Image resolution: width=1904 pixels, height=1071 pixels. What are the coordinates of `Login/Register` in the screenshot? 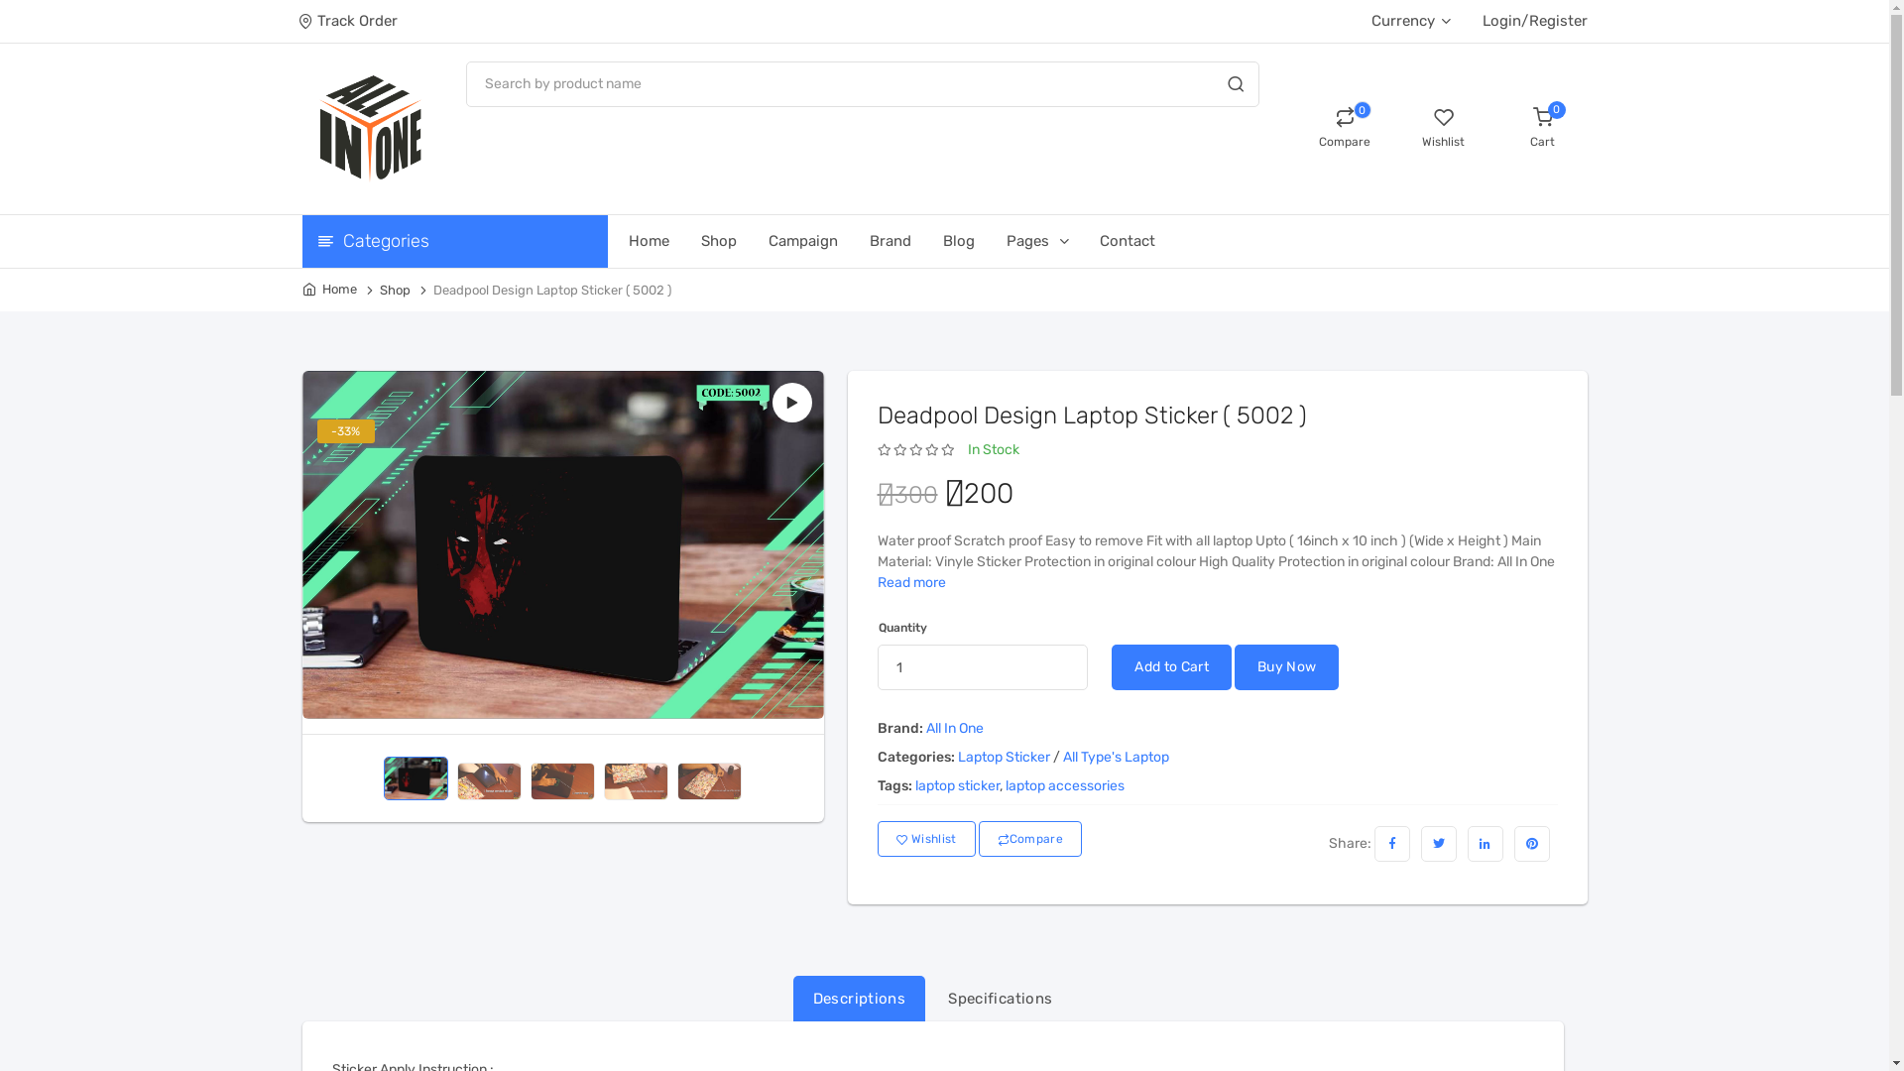 It's located at (1534, 22).